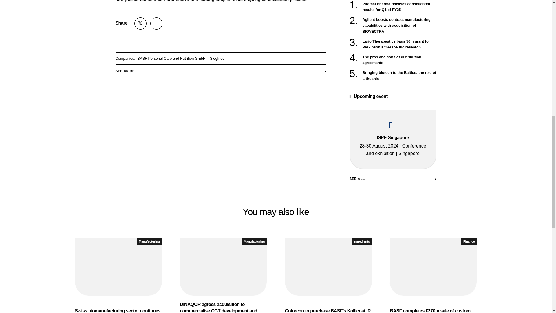  What do you see at coordinates (399, 7) in the screenshot?
I see `Piramal Pharma releases consolidated results for Q1 of FY25` at bounding box center [399, 7].